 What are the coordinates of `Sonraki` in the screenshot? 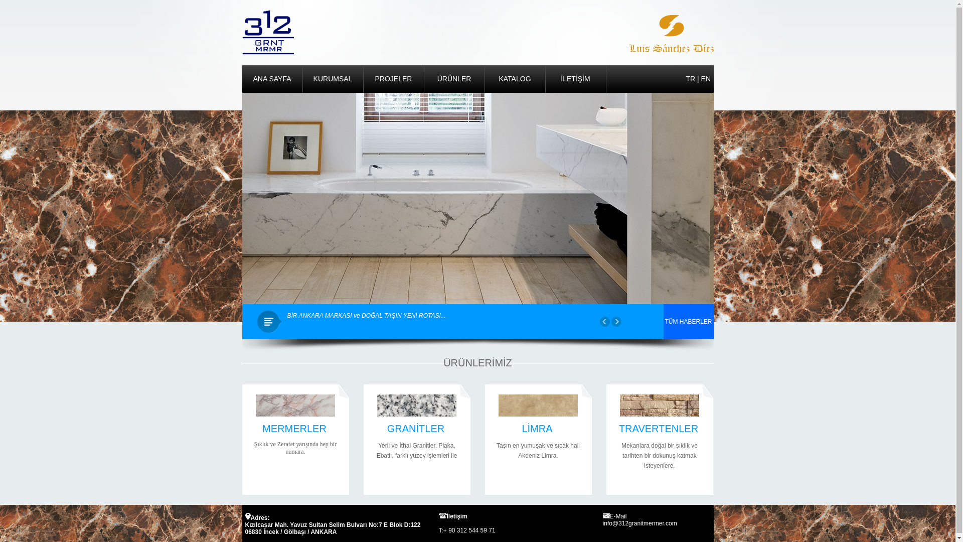 It's located at (616, 321).